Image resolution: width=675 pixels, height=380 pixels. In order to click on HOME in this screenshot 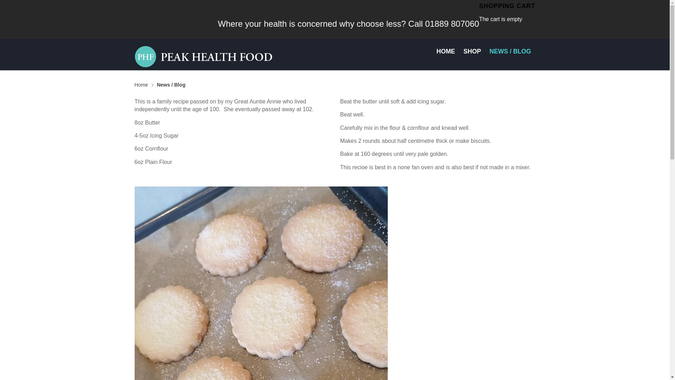, I will do `click(446, 54)`.